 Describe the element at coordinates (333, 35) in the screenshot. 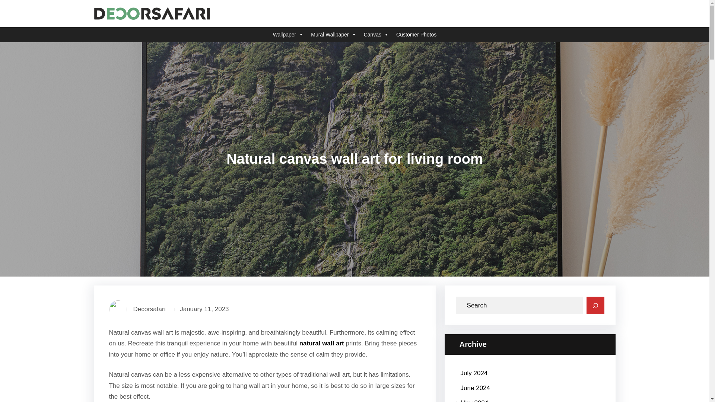

I see `Mural Wallpaper` at that location.